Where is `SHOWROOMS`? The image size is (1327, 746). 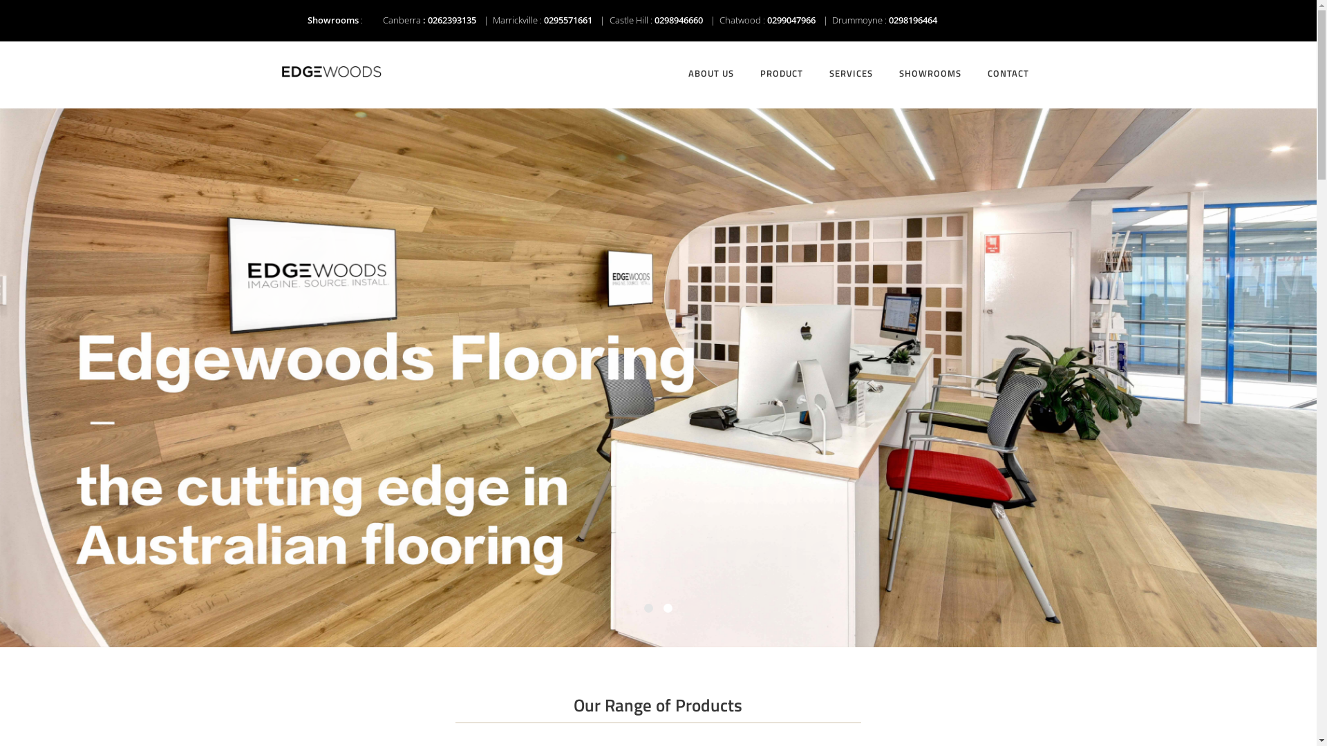
SHOWROOMS is located at coordinates (926, 56).